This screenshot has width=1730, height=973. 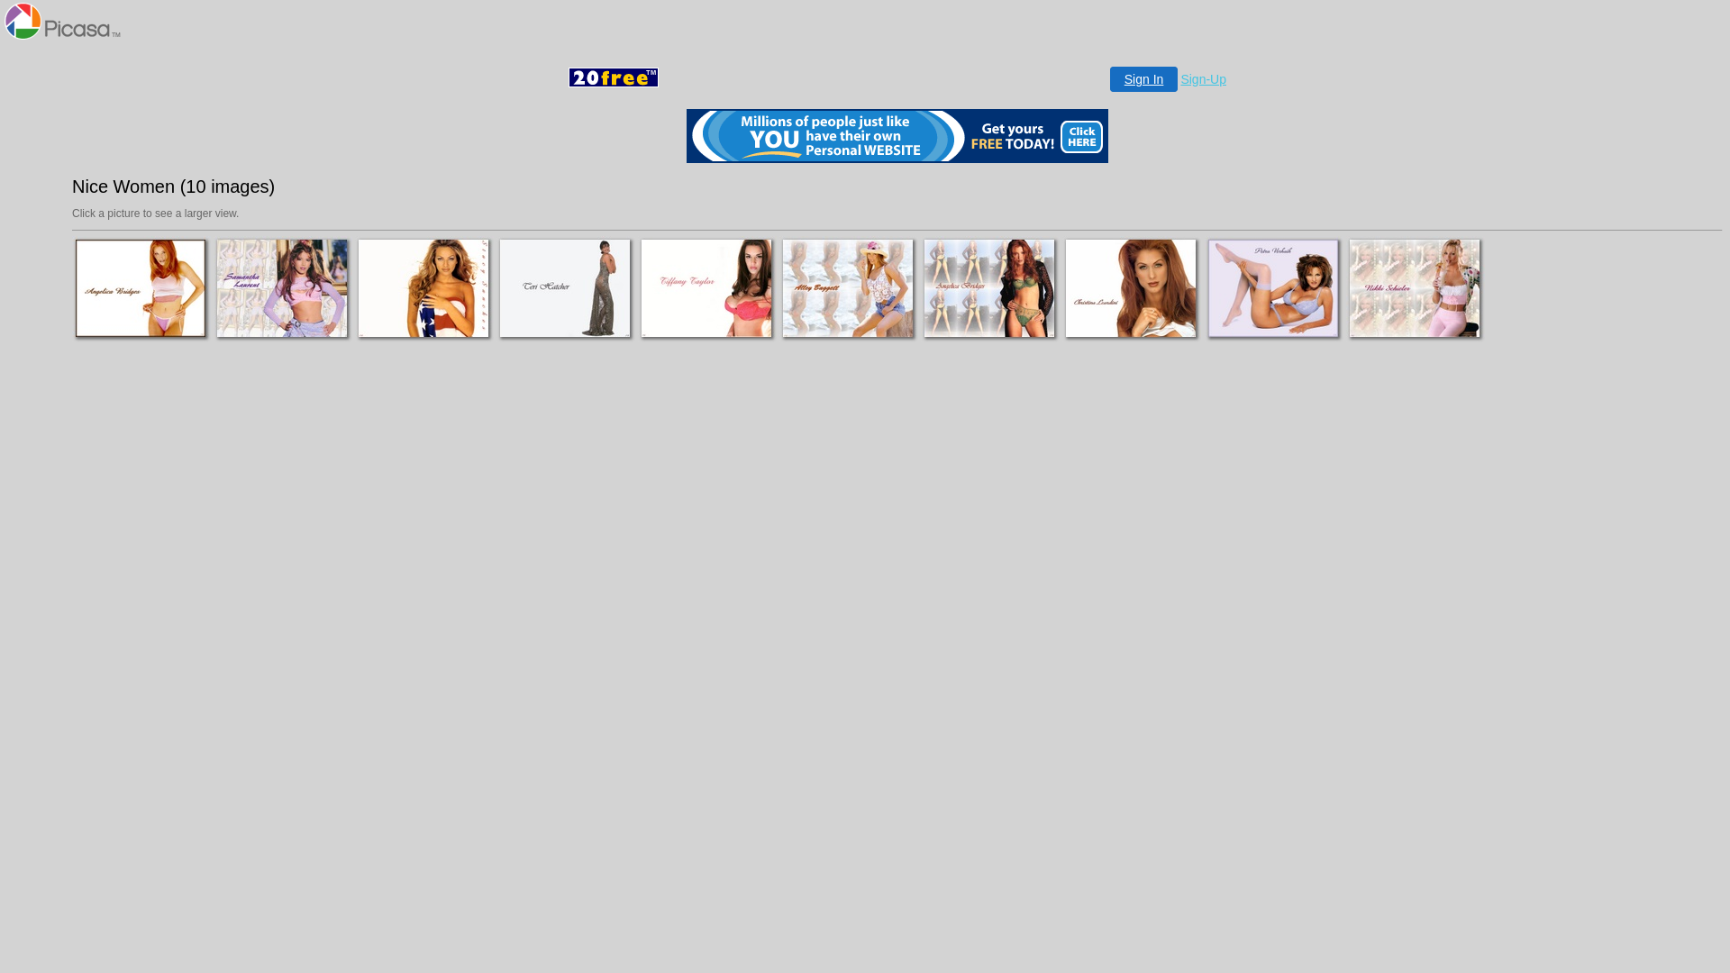 I want to click on sensual_women__n_.jpg, so click(x=707, y=289).